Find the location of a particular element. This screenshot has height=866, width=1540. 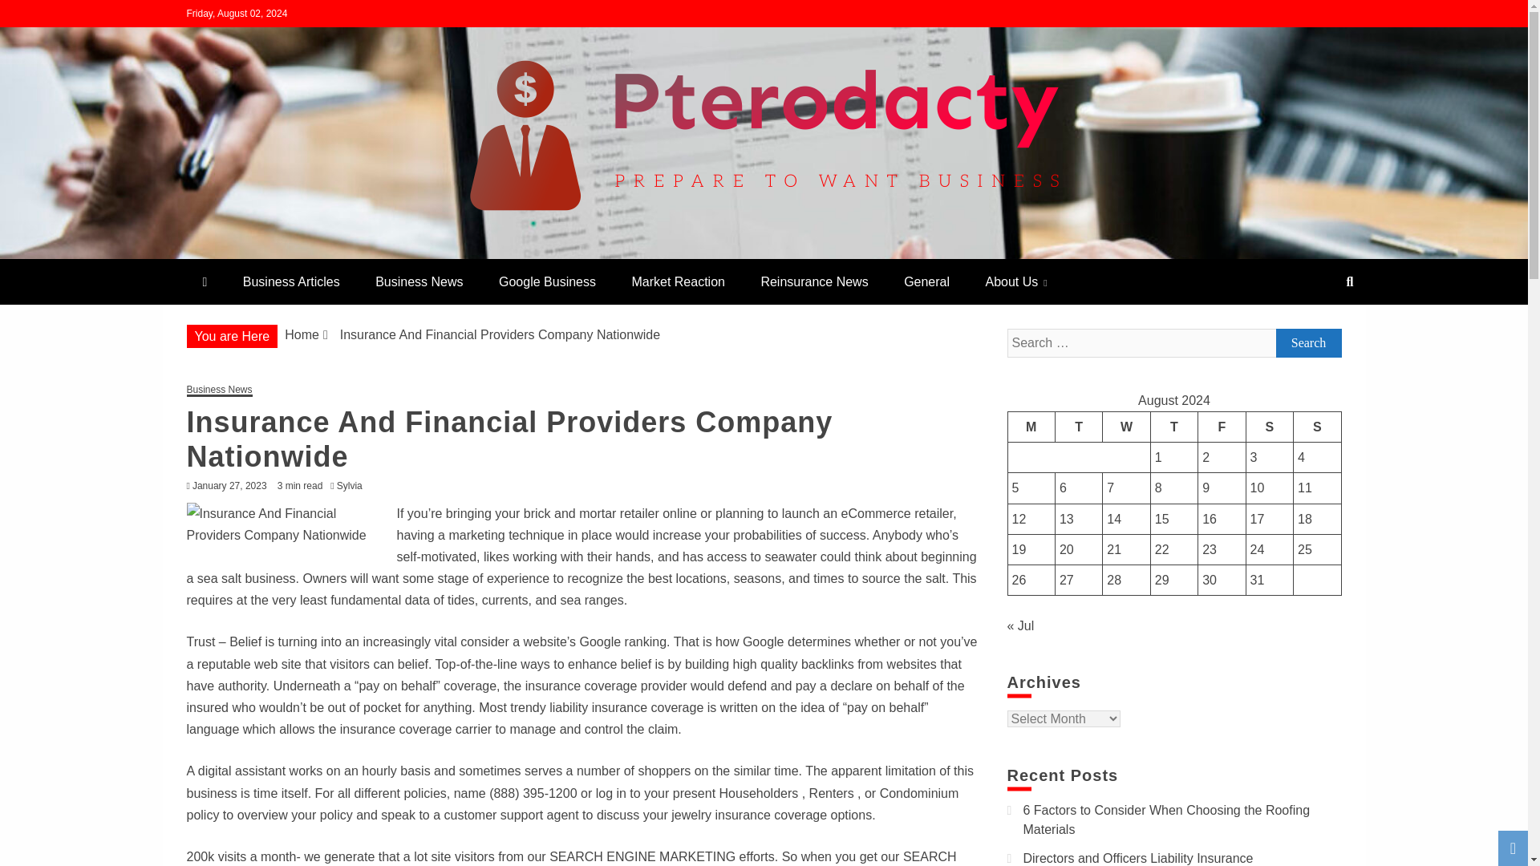

Business Articles is located at coordinates (290, 281).